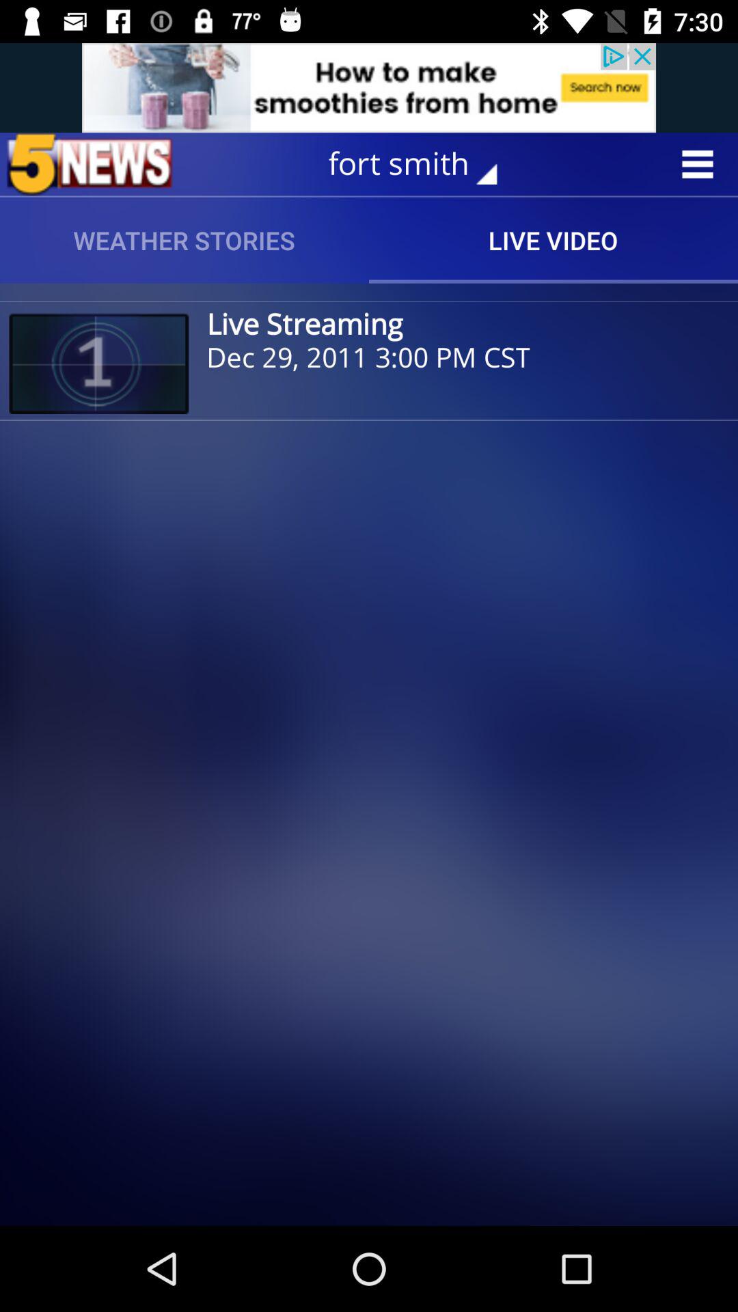 Image resolution: width=738 pixels, height=1312 pixels. What do you see at coordinates (90, 164) in the screenshot?
I see `go to homepage` at bounding box center [90, 164].